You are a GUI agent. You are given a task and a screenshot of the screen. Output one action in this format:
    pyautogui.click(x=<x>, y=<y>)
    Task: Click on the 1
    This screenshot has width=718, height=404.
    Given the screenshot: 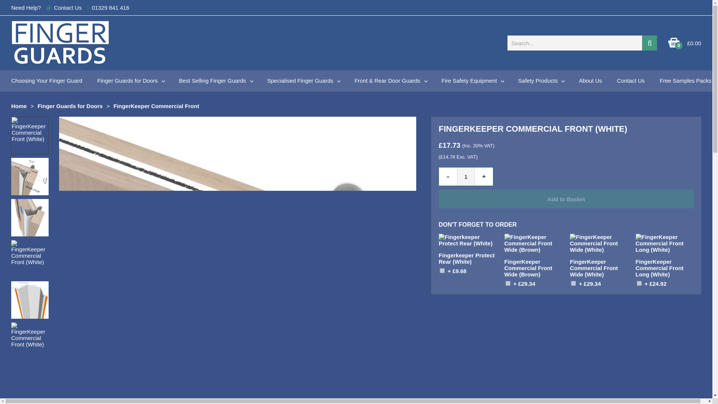 What is the action you would take?
    pyautogui.click(x=573, y=283)
    